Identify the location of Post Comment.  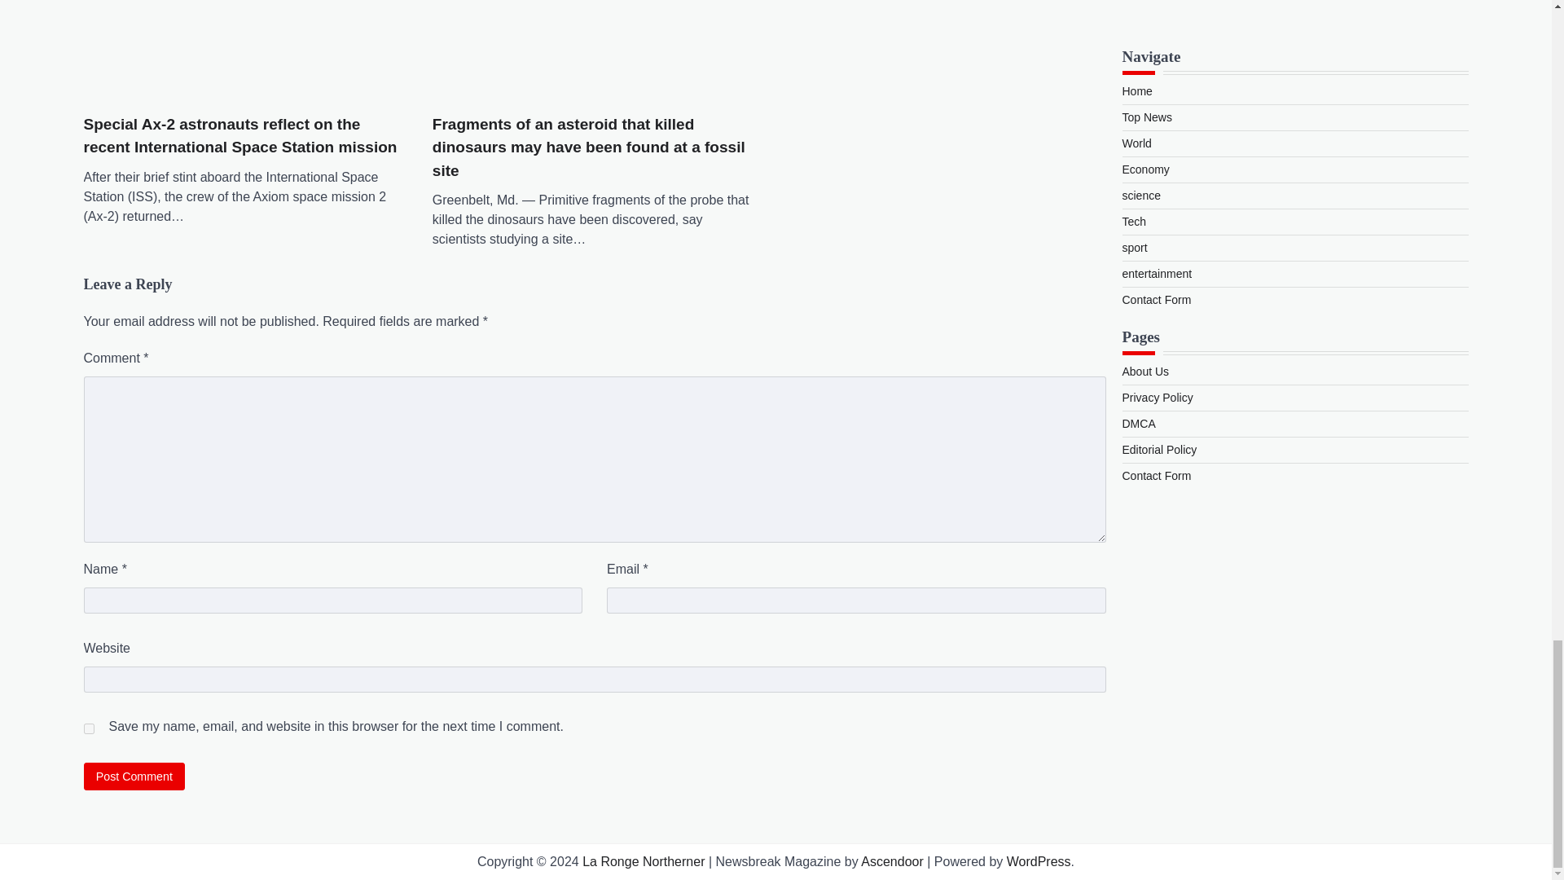
(134, 776).